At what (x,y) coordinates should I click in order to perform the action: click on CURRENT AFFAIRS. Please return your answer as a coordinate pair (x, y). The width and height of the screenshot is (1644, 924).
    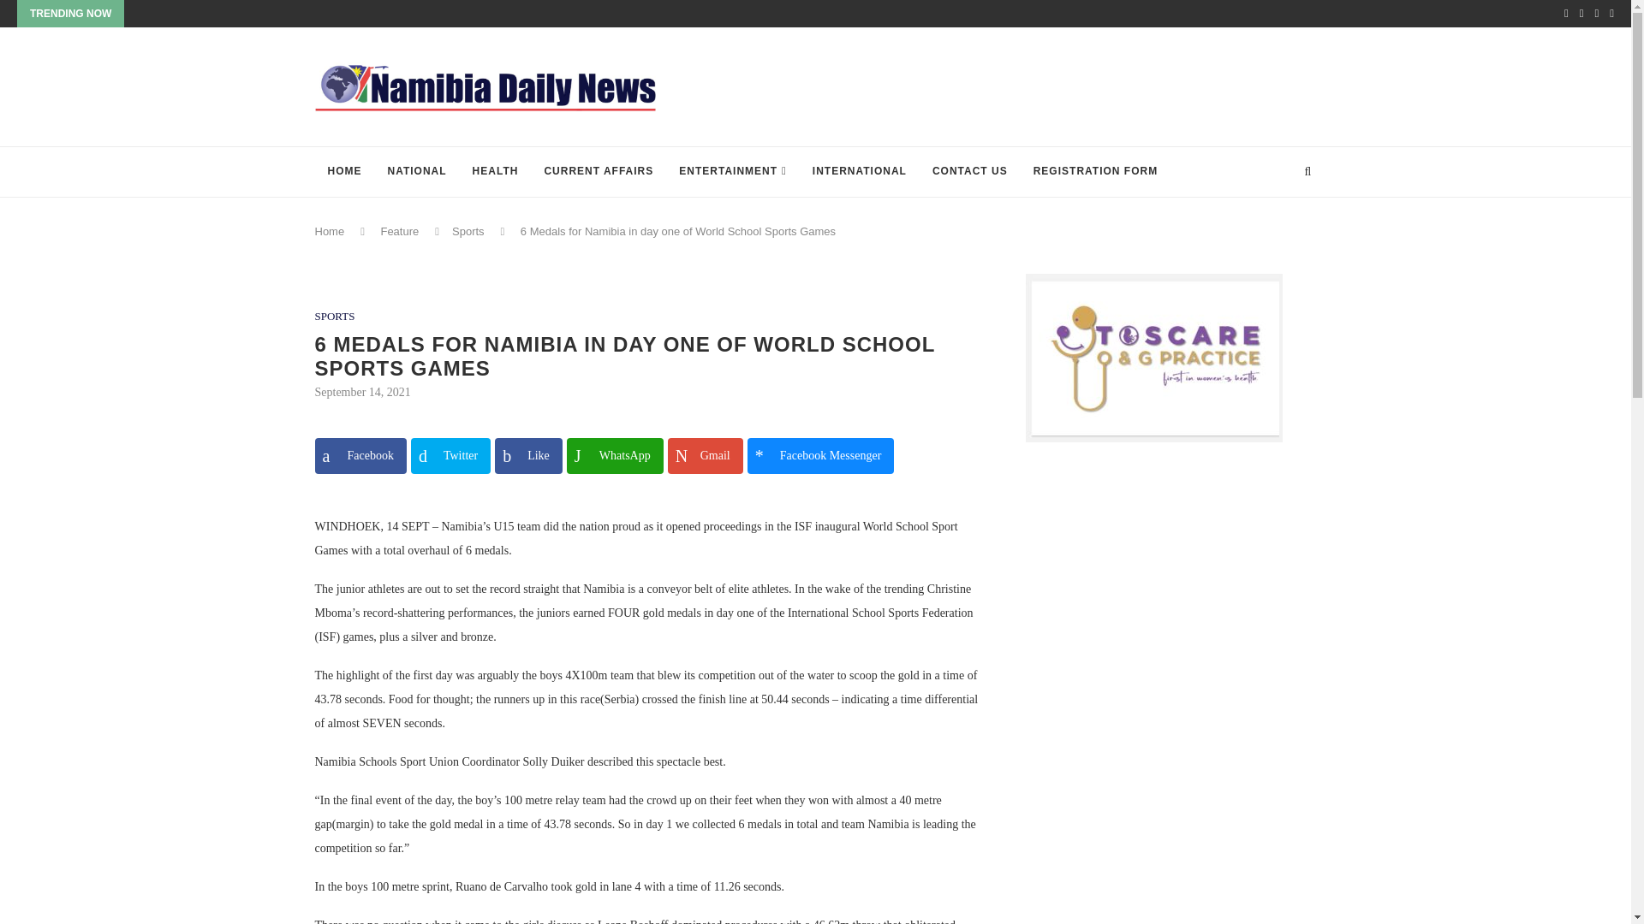
    Looking at the image, I should click on (598, 171).